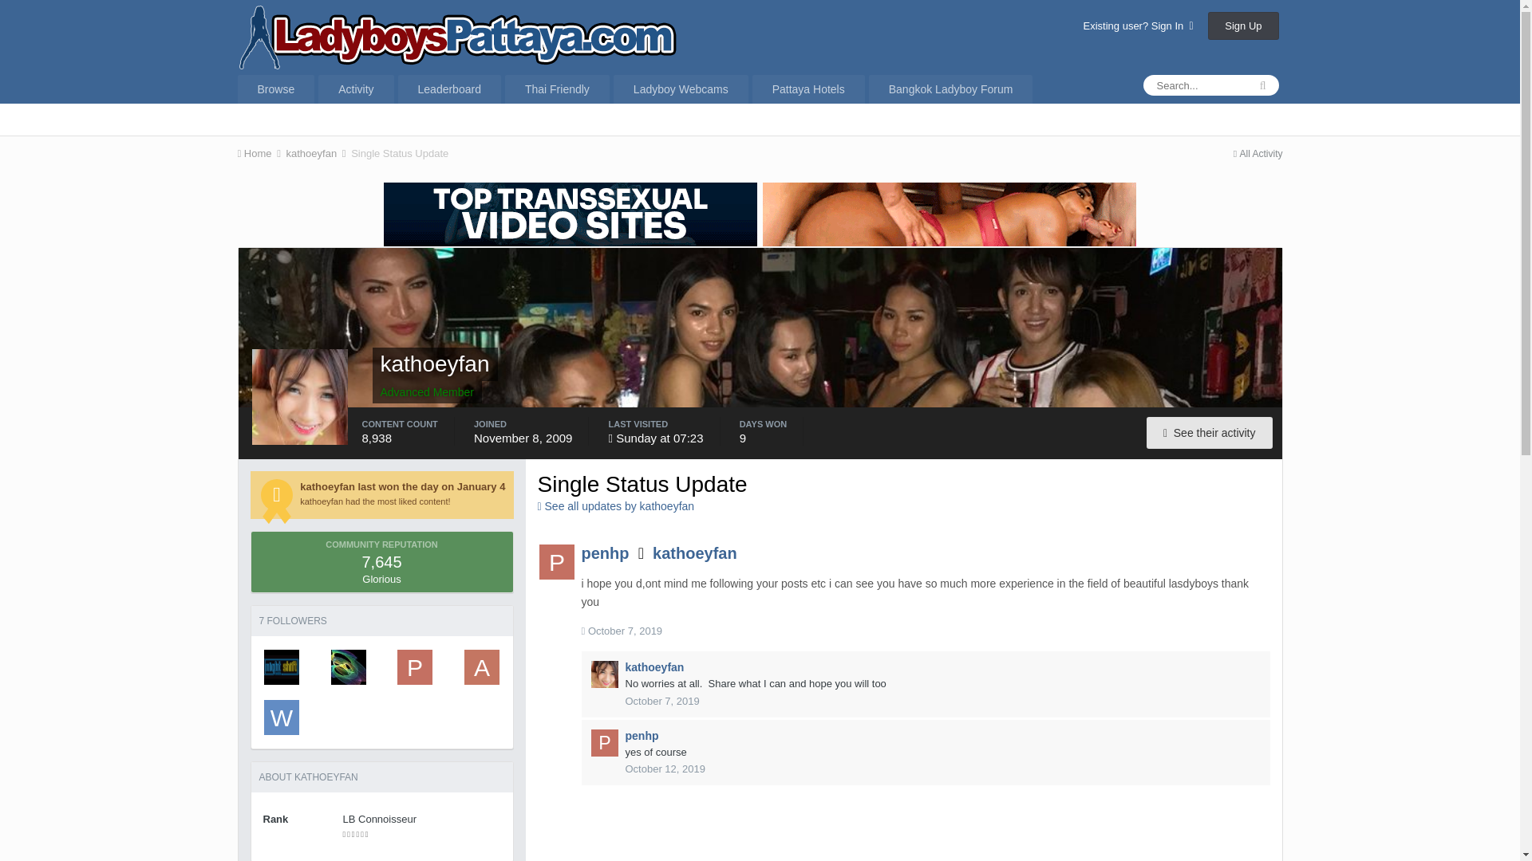  Describe the element at coordinates (557, 88) in the screenshot. I see `Thai Friendly` at that location.